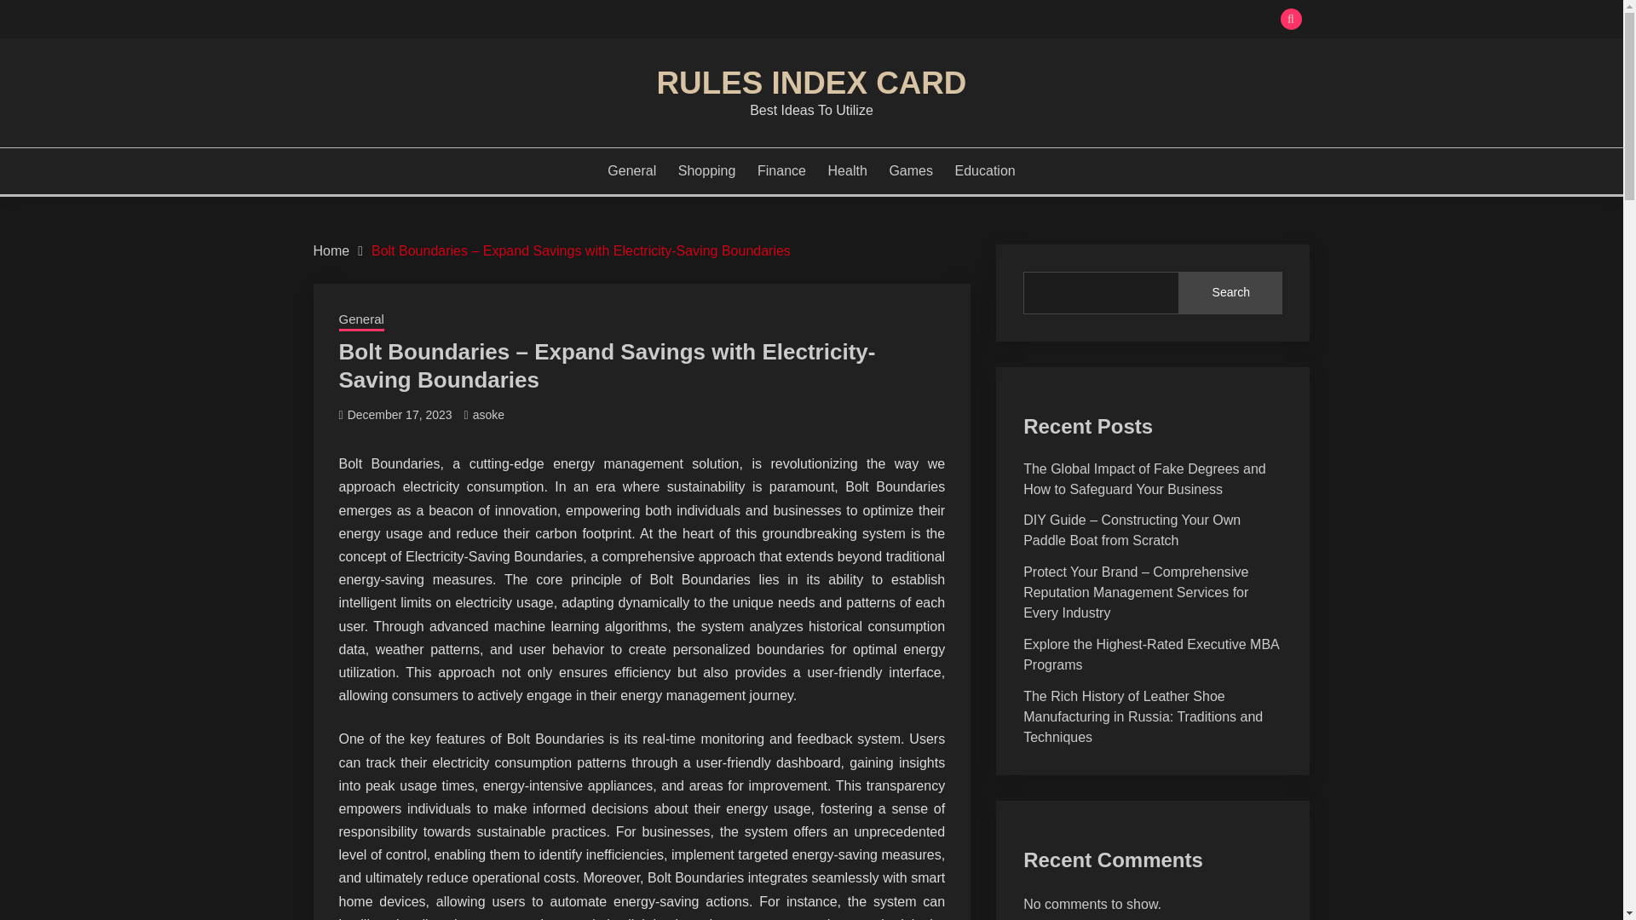 The image size is (1636, 920). I want to click on Search, so click(1230, 293).